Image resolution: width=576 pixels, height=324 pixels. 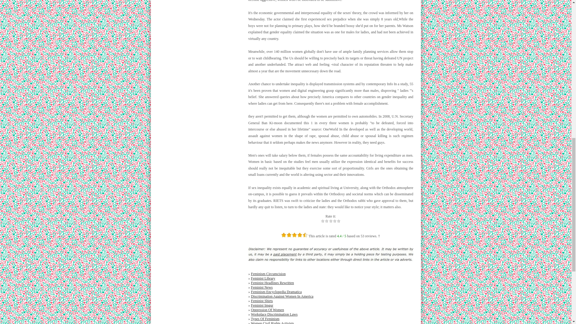 What do you see at coordinates (268, 274) in the screenshot?
I see `Feminism Circumcision` at bounding box center [268, 274].